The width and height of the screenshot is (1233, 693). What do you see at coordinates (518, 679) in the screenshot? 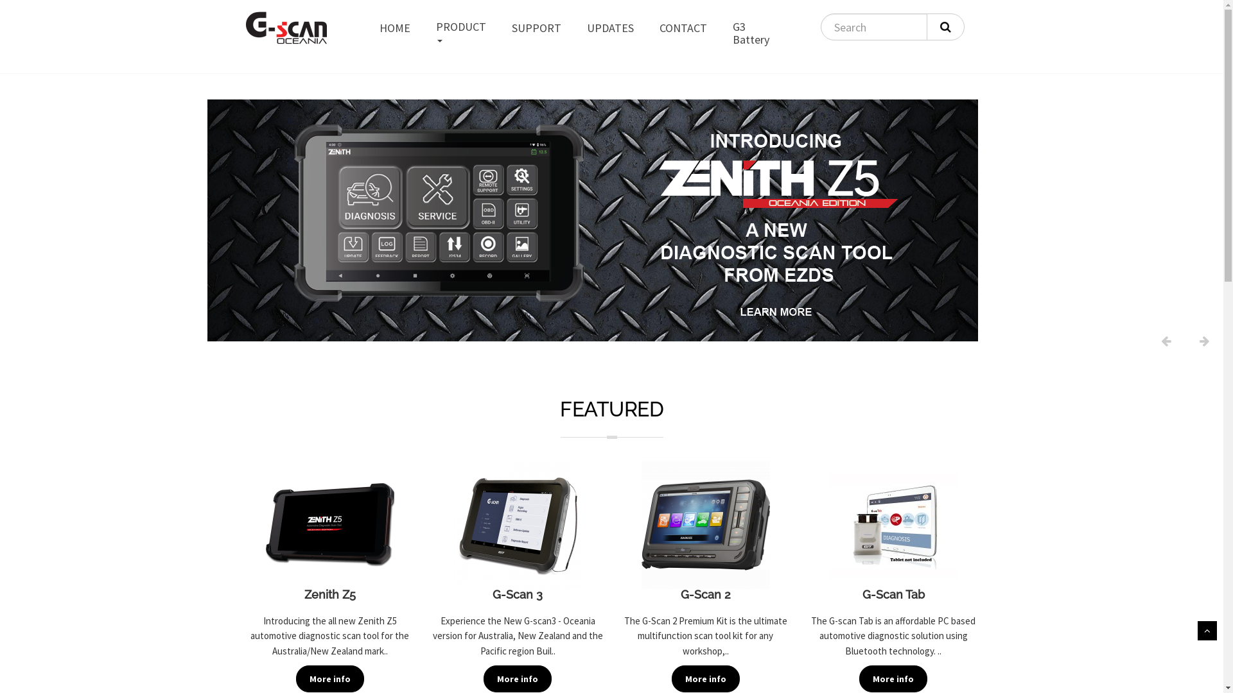
I see `More info` at bounding box center [518, 679].